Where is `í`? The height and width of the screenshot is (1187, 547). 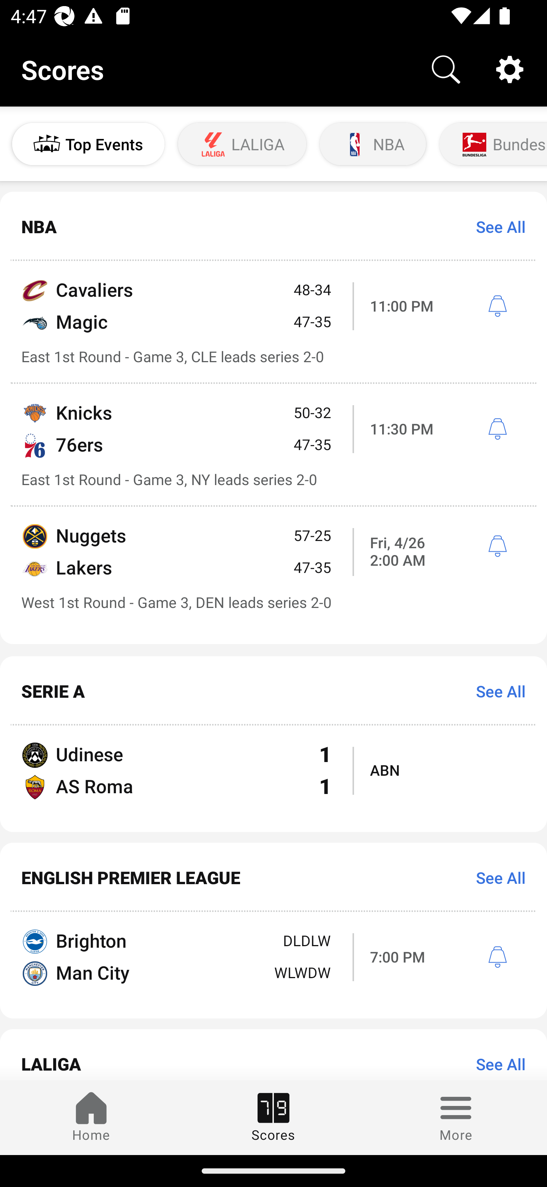 í is located at coordinates (497, 957).